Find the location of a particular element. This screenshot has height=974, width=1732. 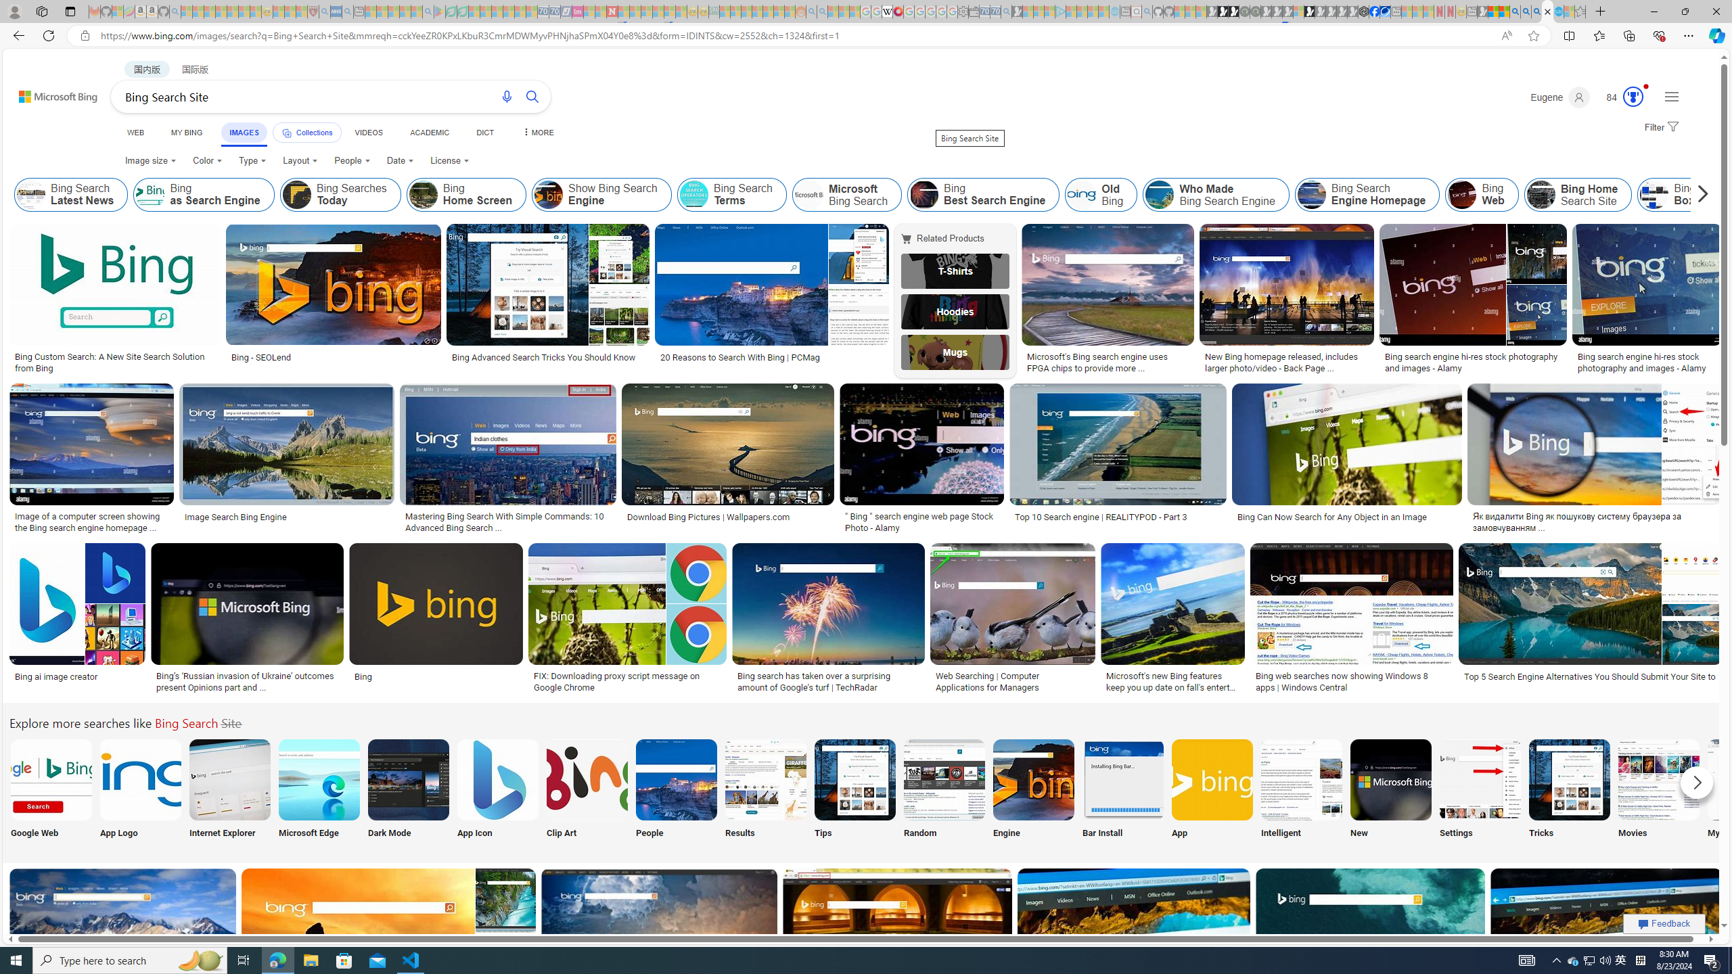

Download Bing Pictures | Wallpapers.comSave is located at coordinates (731, 460).